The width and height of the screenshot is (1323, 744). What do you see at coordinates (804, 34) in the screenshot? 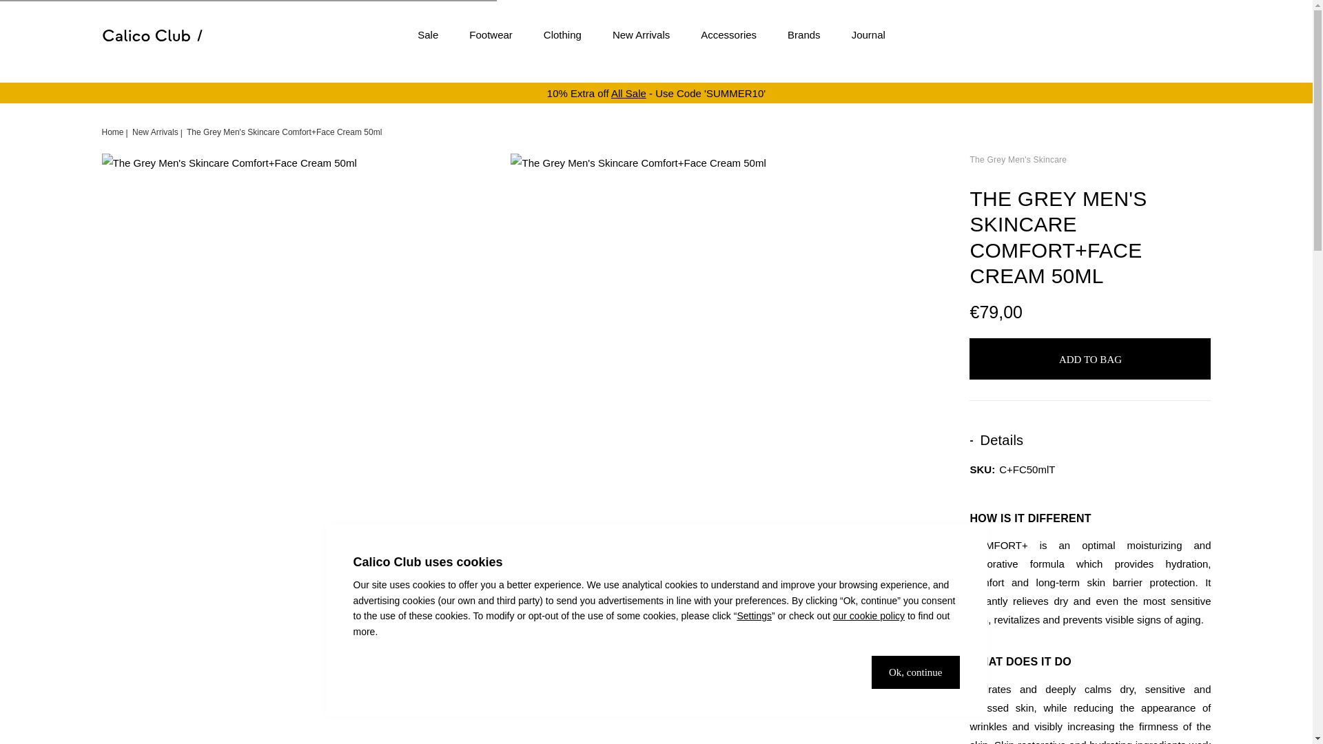
I see `Brands` at bounding box center [804, 34].